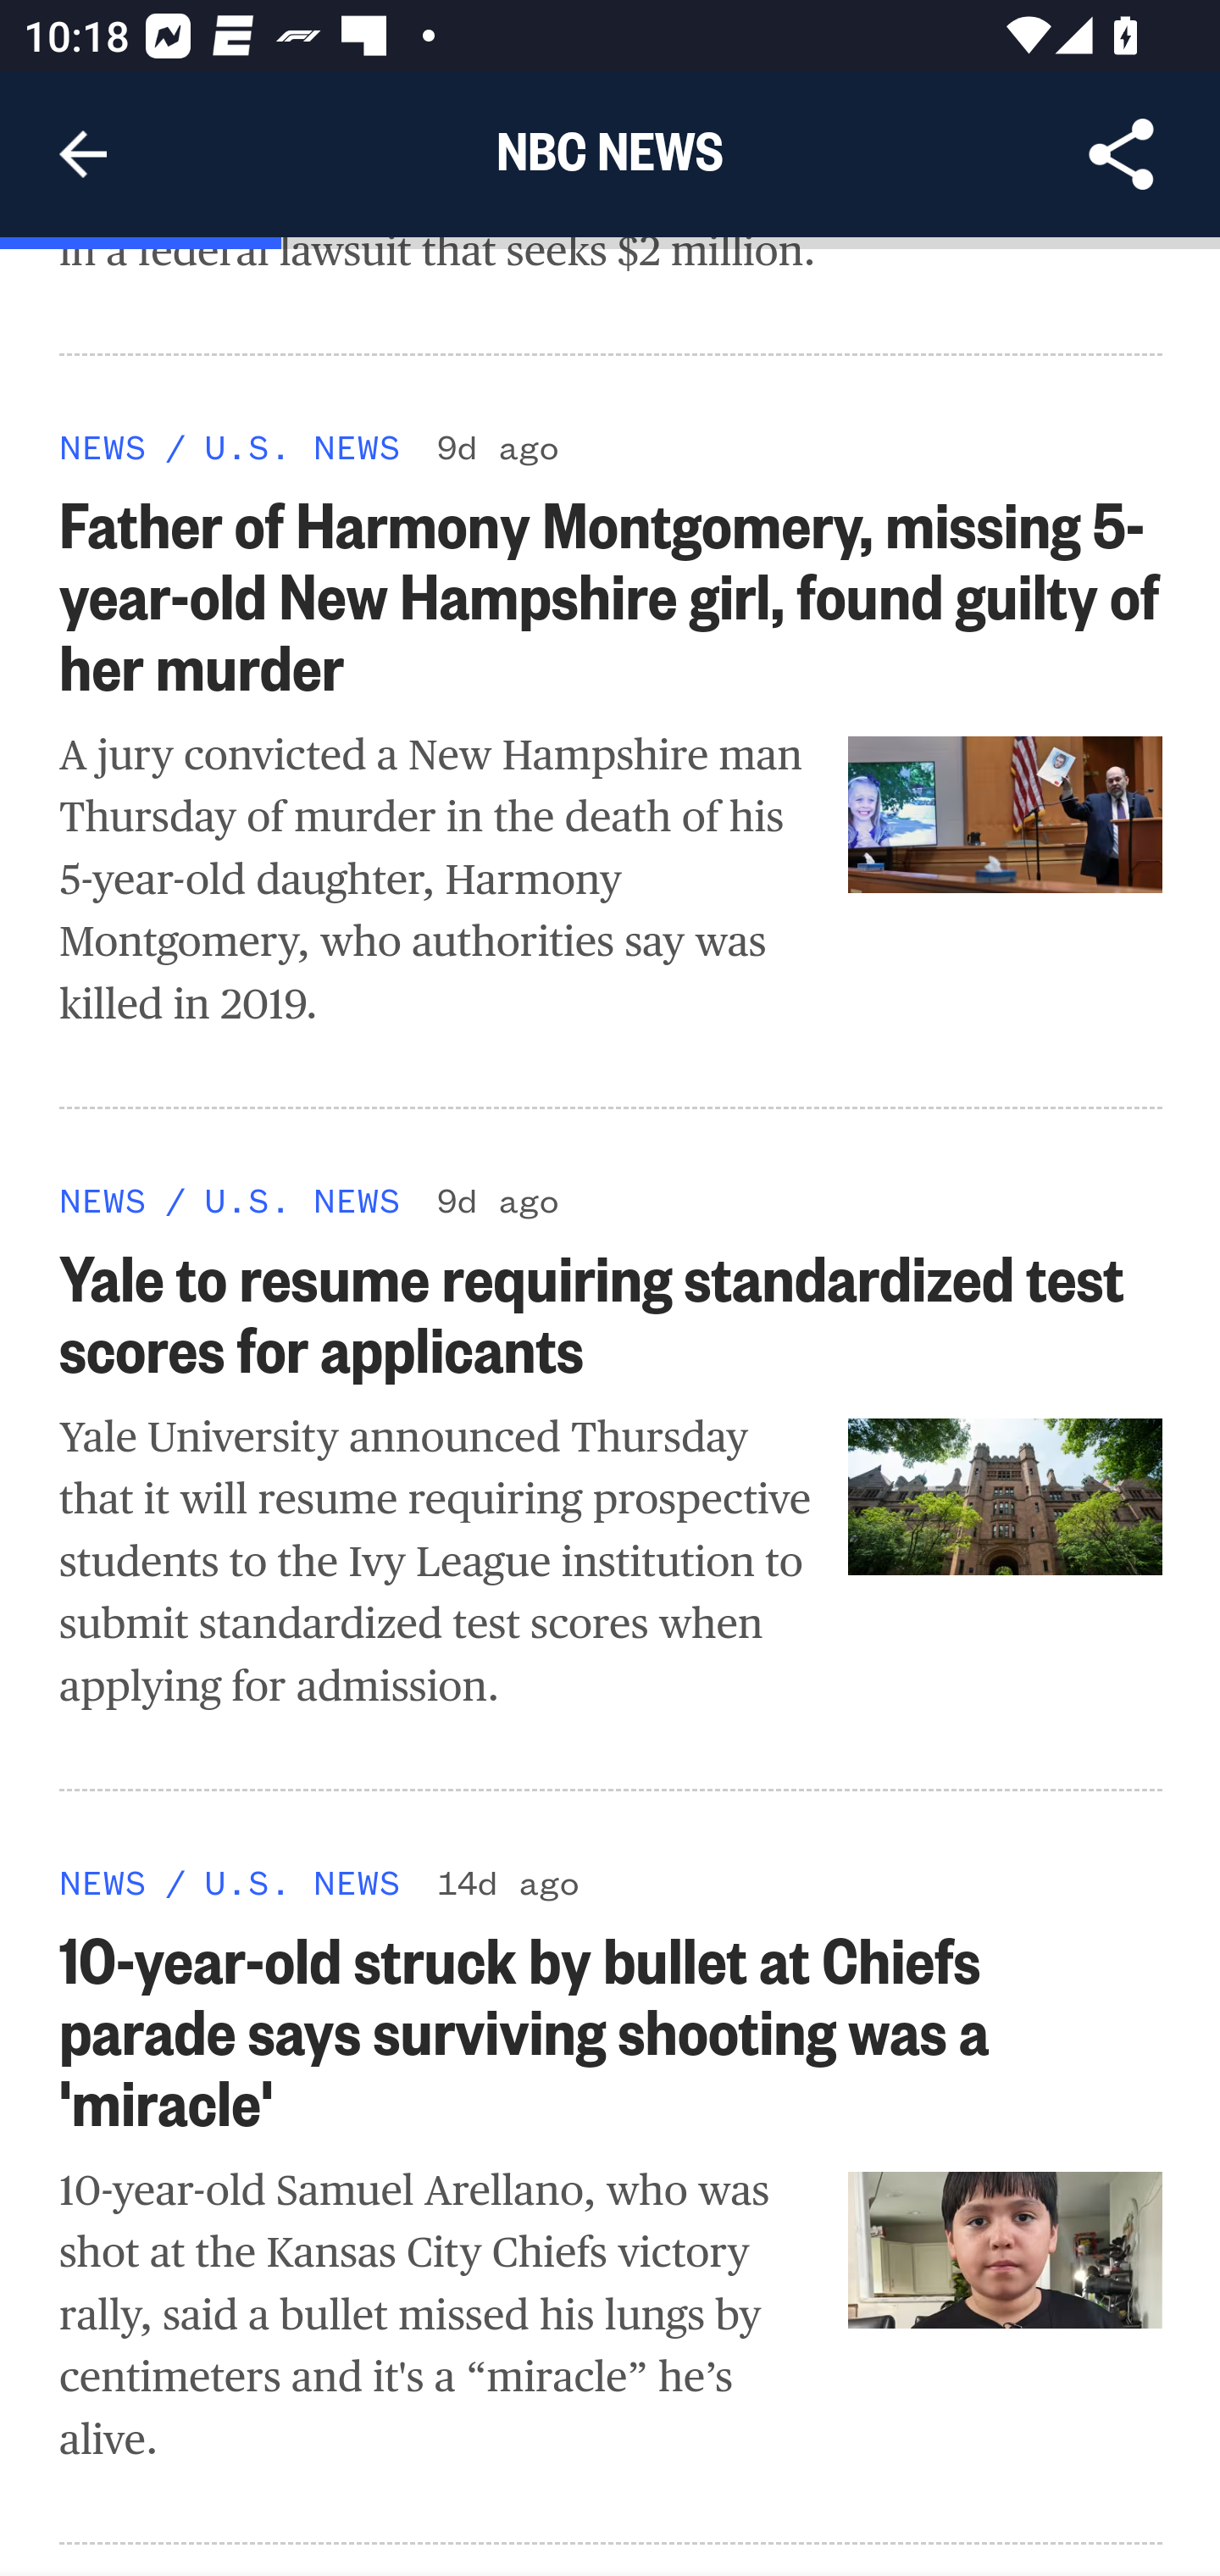 The height and width of the screenshot is (2576, 1220). I want to click on NEWS NEWS NEWS, so click(103, 447).